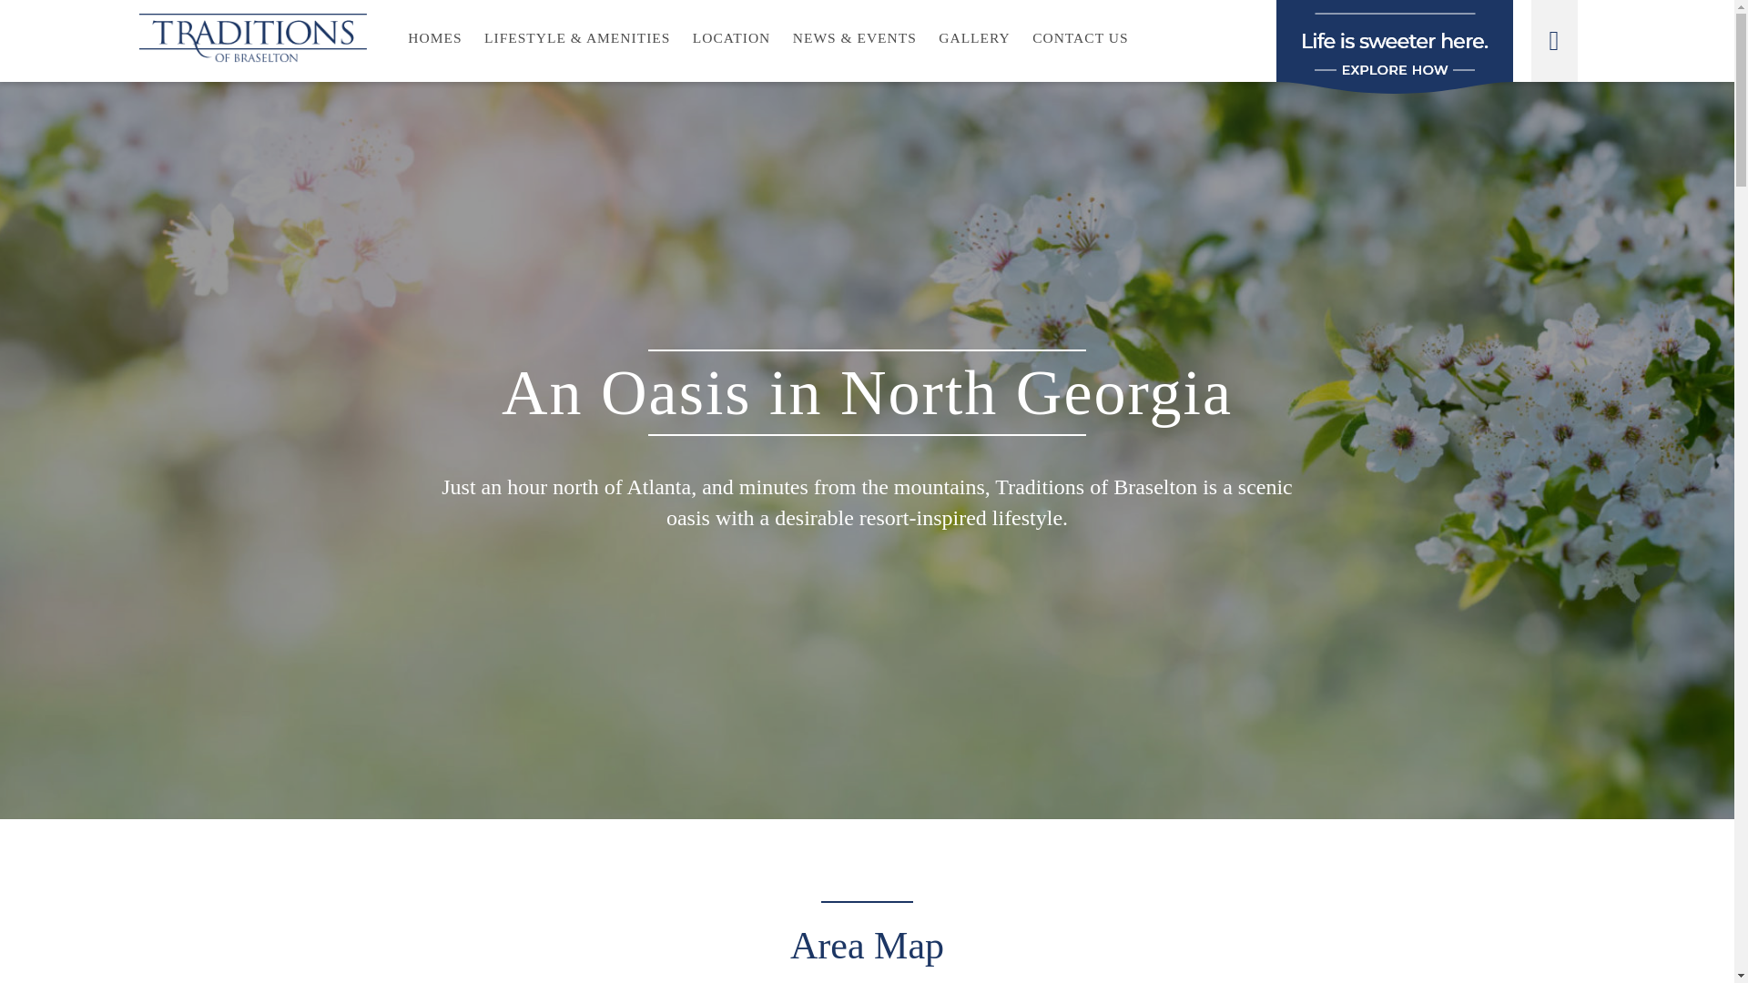 The height and width of the screenshot is (983, 1748). Describe the element at coordinates (1080, 40) in the screenshot. I see `CONTACT US` at that location.